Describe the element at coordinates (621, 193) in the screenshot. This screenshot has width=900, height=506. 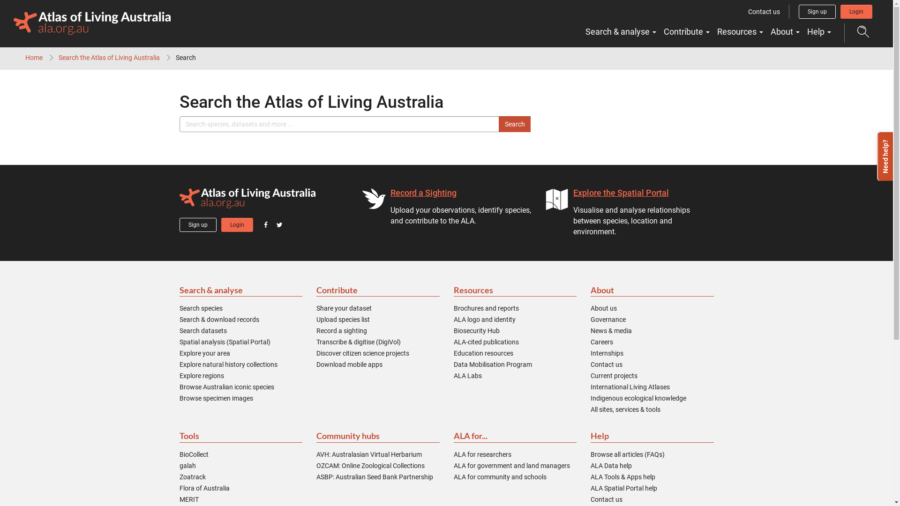
I see `Explore the Spatial Portal` at that location.